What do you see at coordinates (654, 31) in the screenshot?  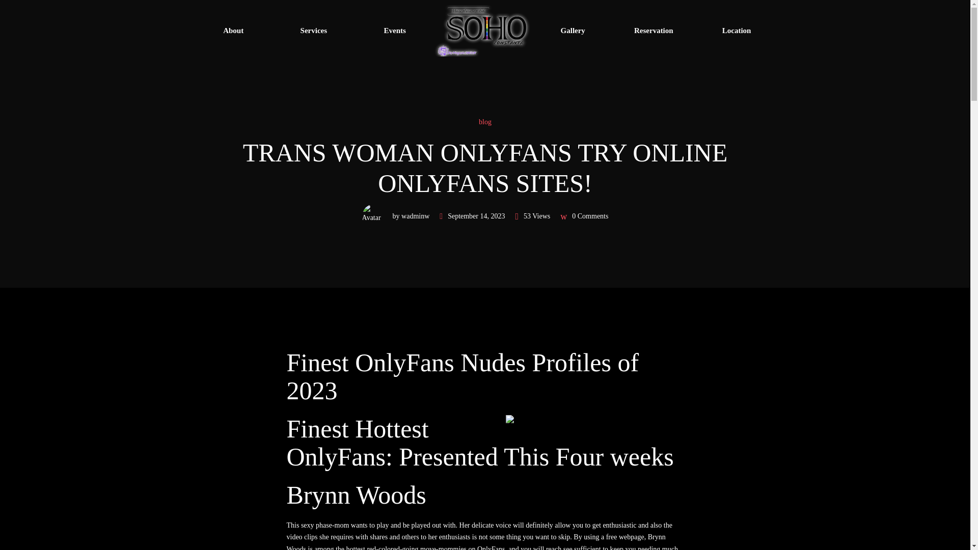 I see `Reservation` at bounding box center [654, 31].